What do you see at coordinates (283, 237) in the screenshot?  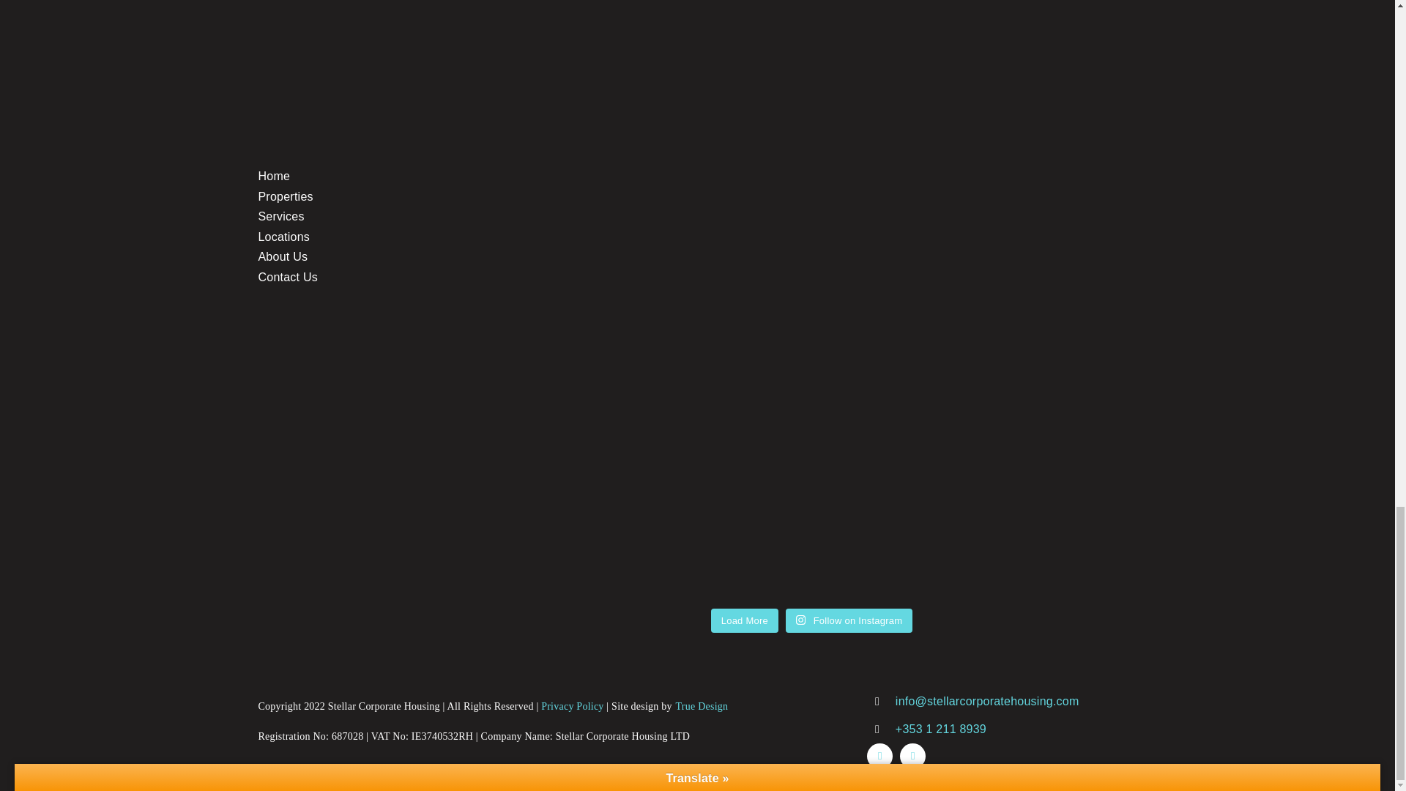 I see `Locations` at bounding box center [283, 237].